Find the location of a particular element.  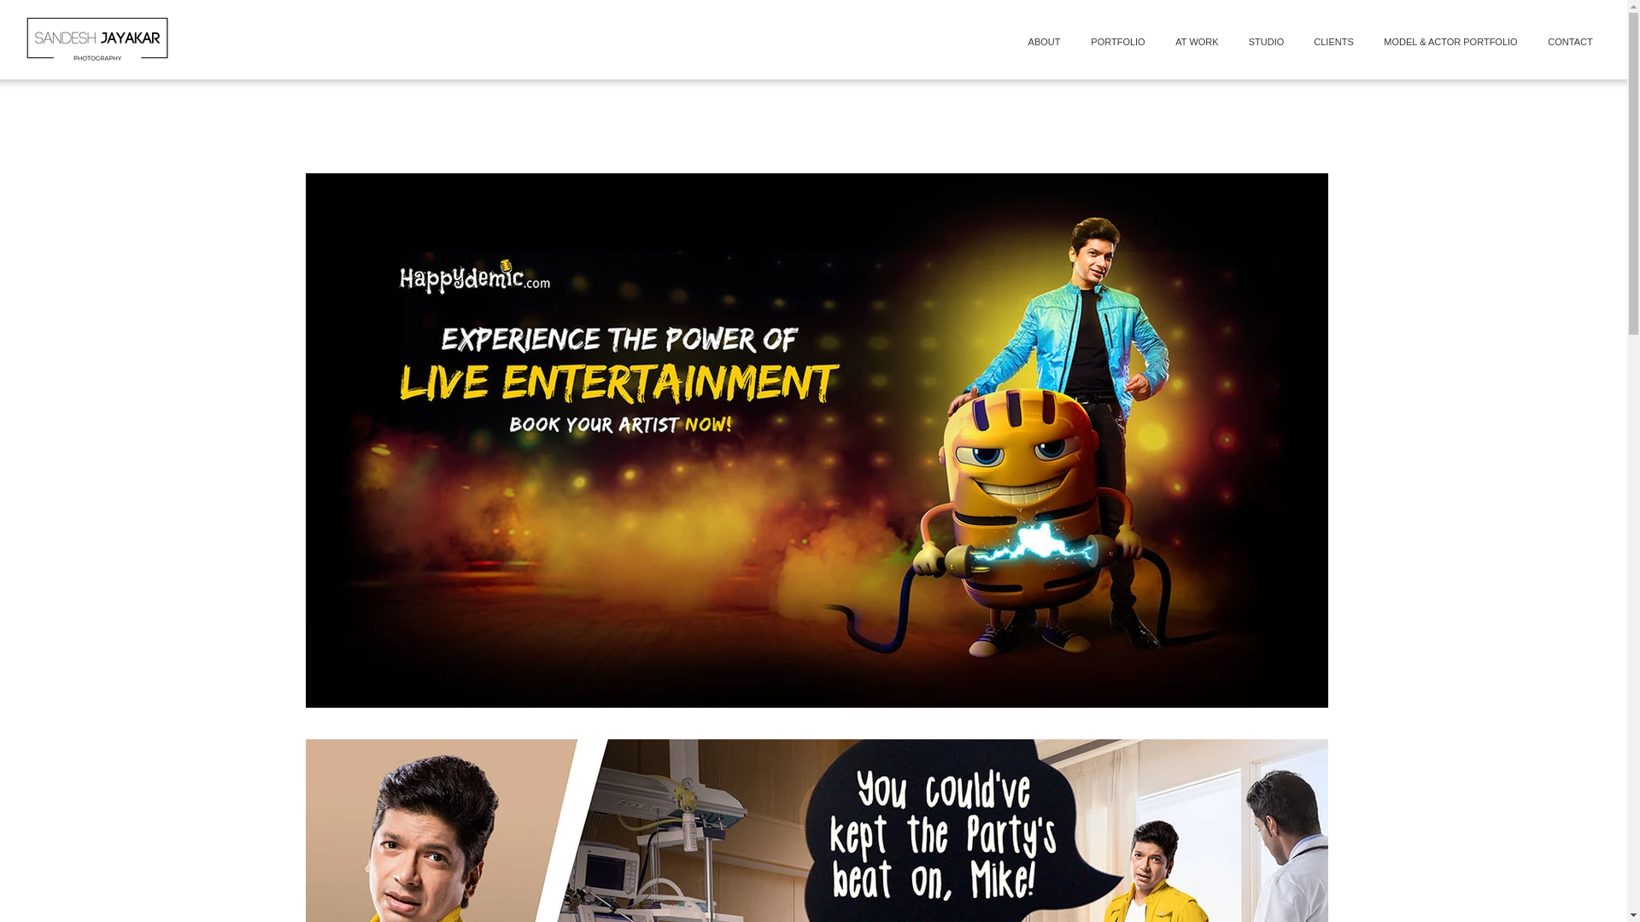

AT WORK is located at coordinates (1198, 41).